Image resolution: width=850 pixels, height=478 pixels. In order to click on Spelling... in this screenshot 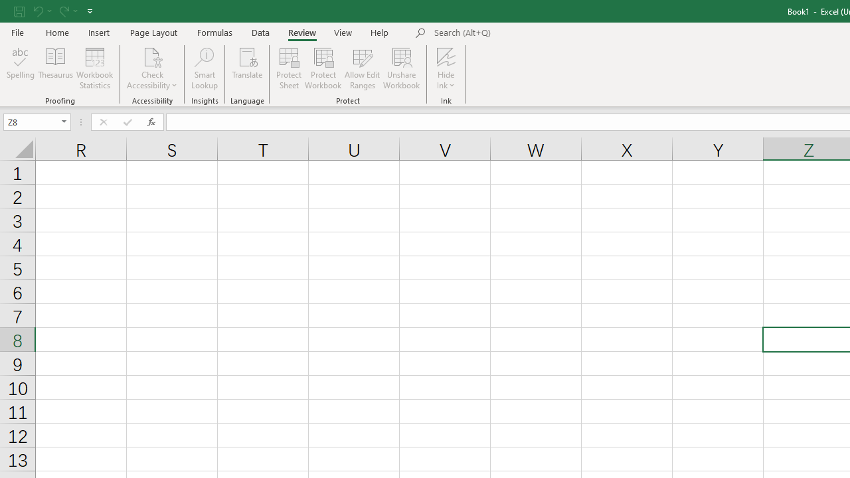, I will do `click(21, 68)`.